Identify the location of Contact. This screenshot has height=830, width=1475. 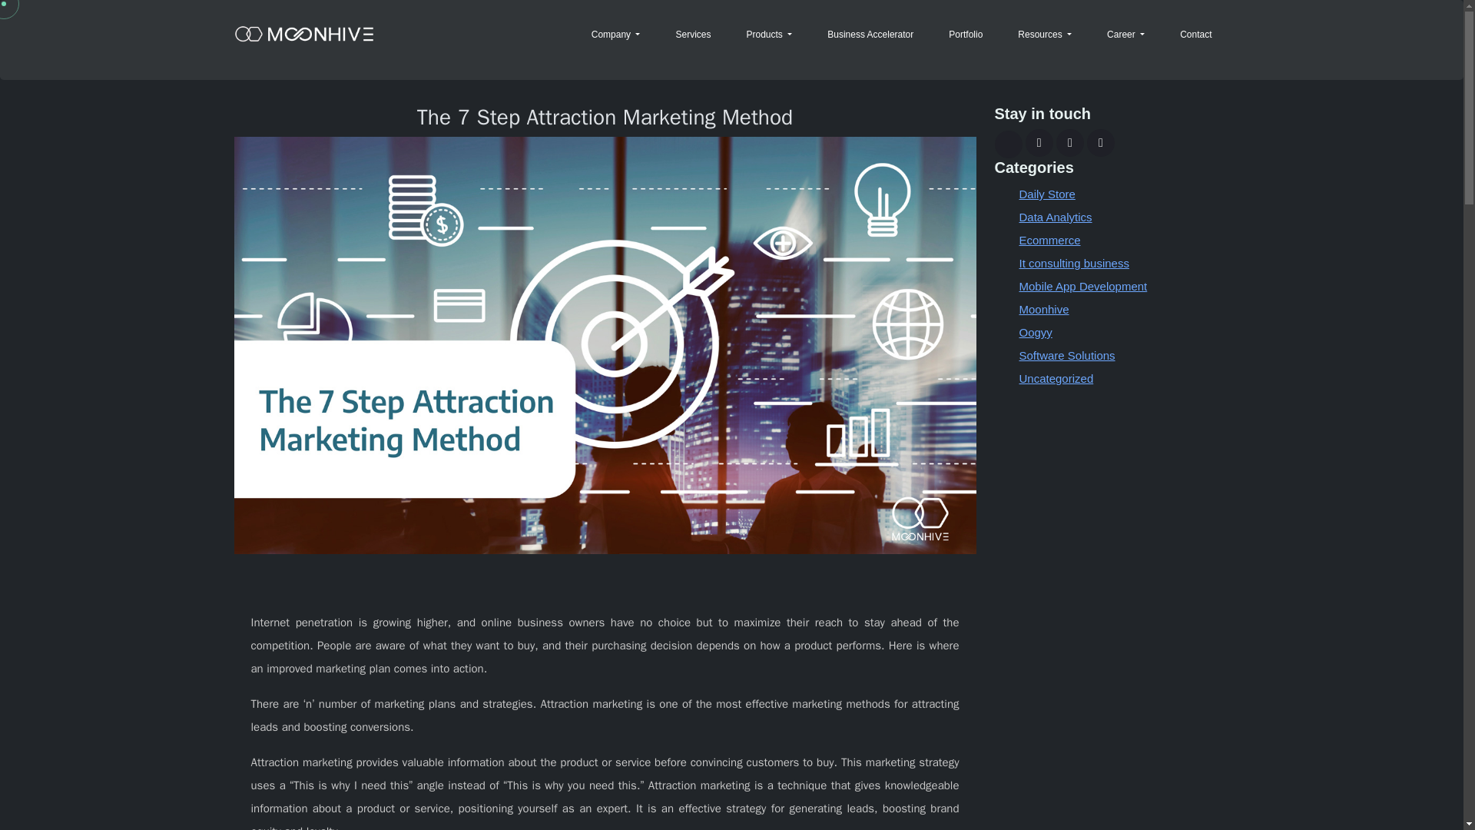
(1195, 35).